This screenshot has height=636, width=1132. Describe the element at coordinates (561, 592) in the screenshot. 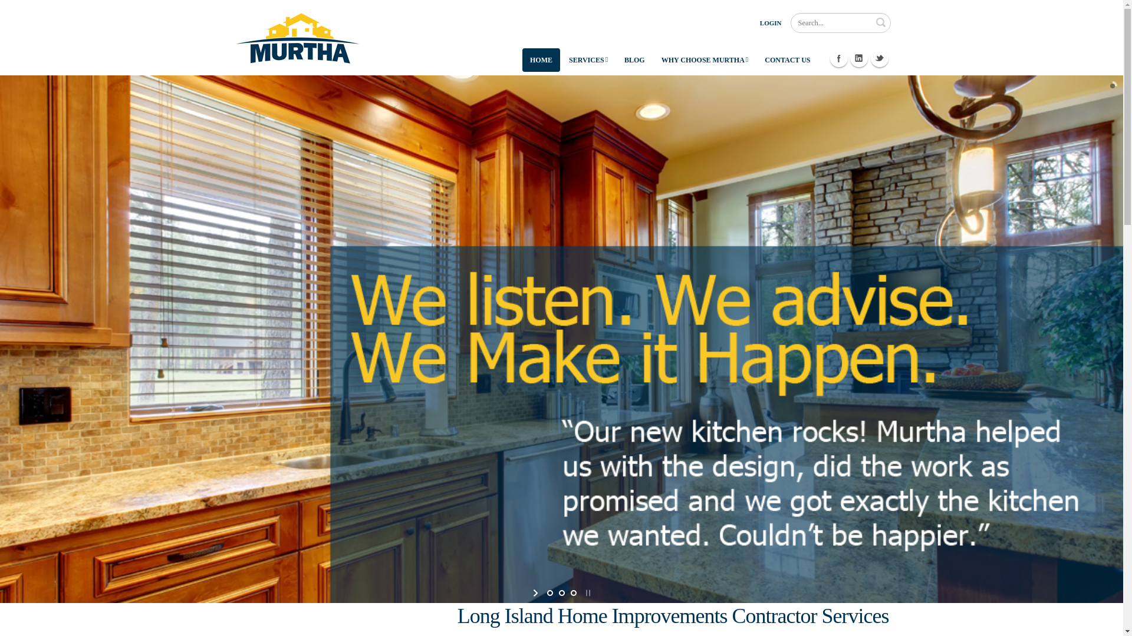

I see `2` at that location.